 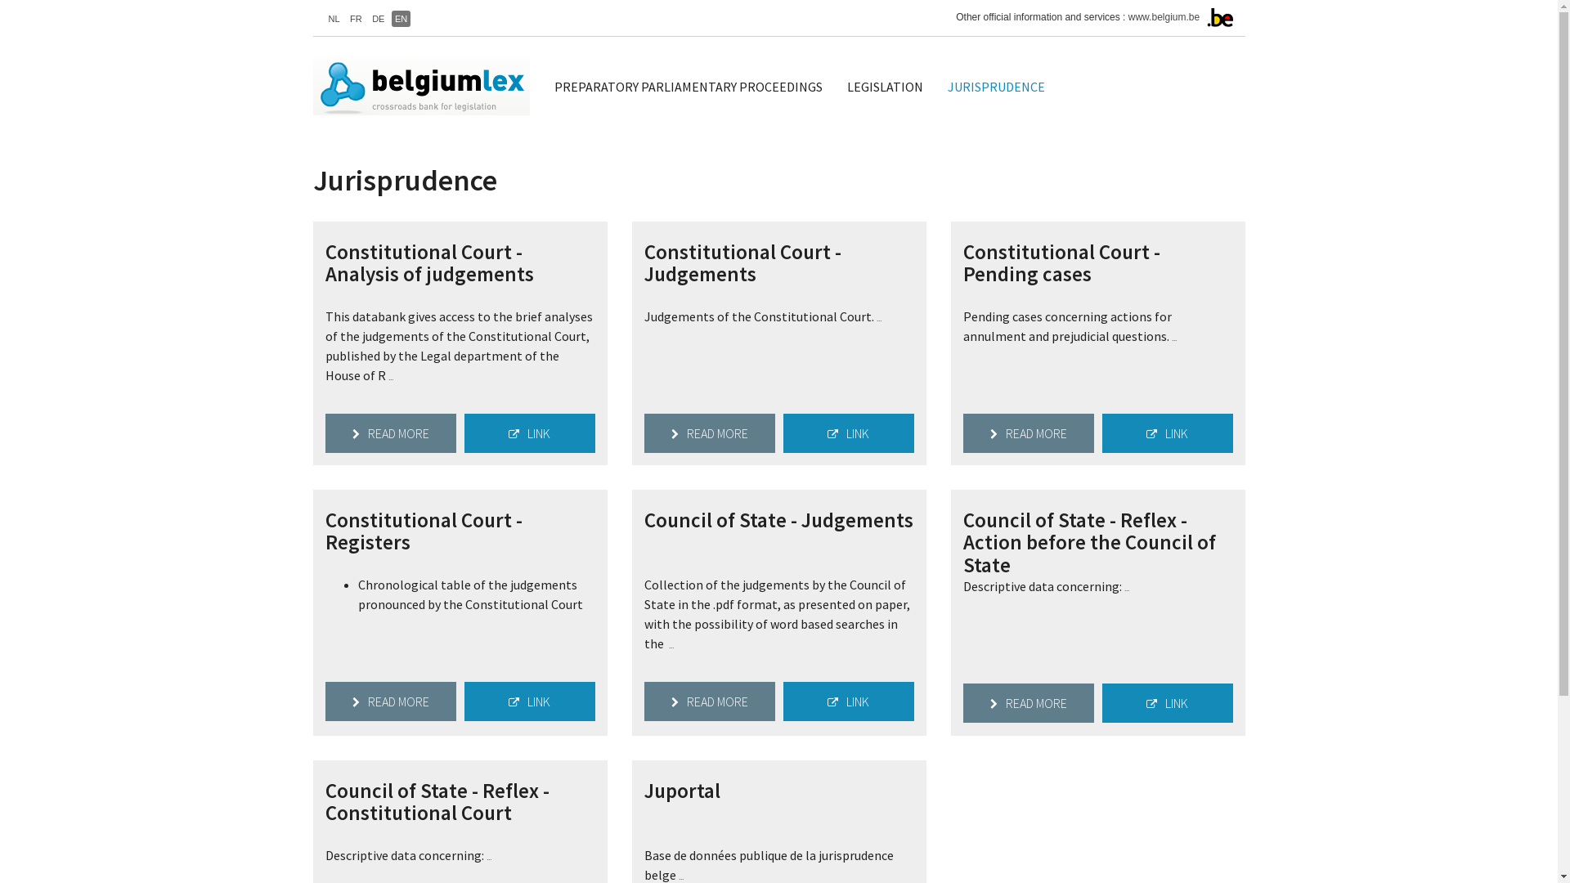 What do you see at coordinates (710, 433) in the screenshot?
I see `READ MORE` at bounding box center [710, 433].